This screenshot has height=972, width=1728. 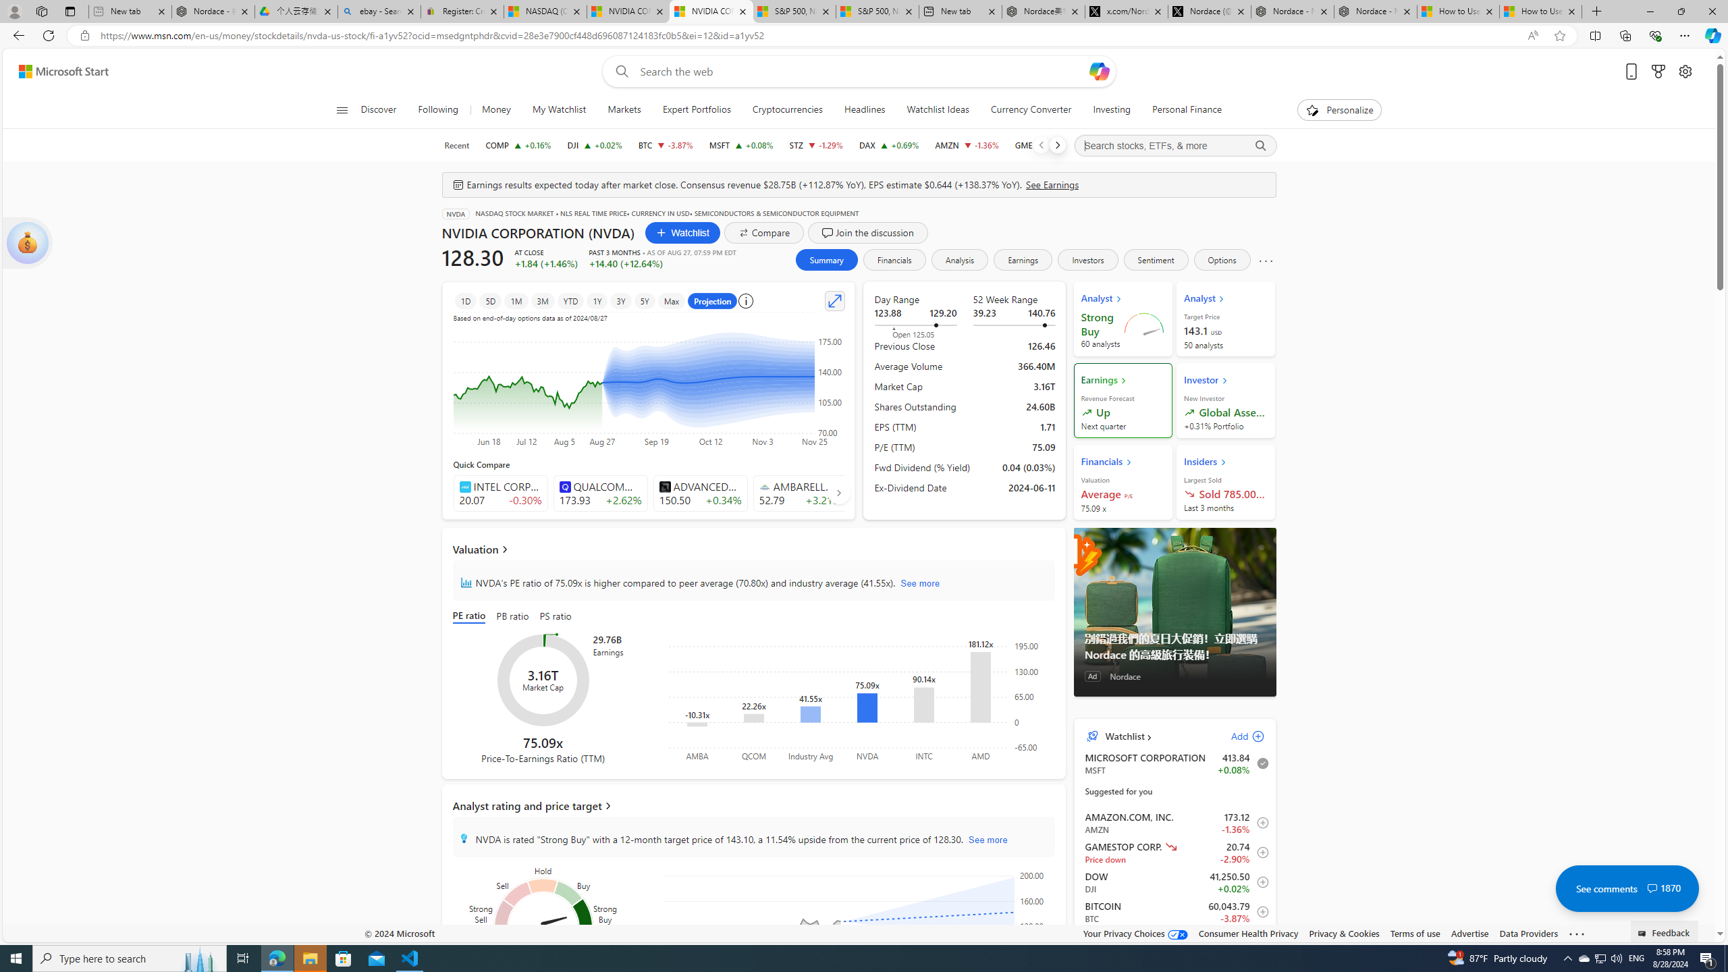 I want to click on 5D, so click(x=490, y=300).